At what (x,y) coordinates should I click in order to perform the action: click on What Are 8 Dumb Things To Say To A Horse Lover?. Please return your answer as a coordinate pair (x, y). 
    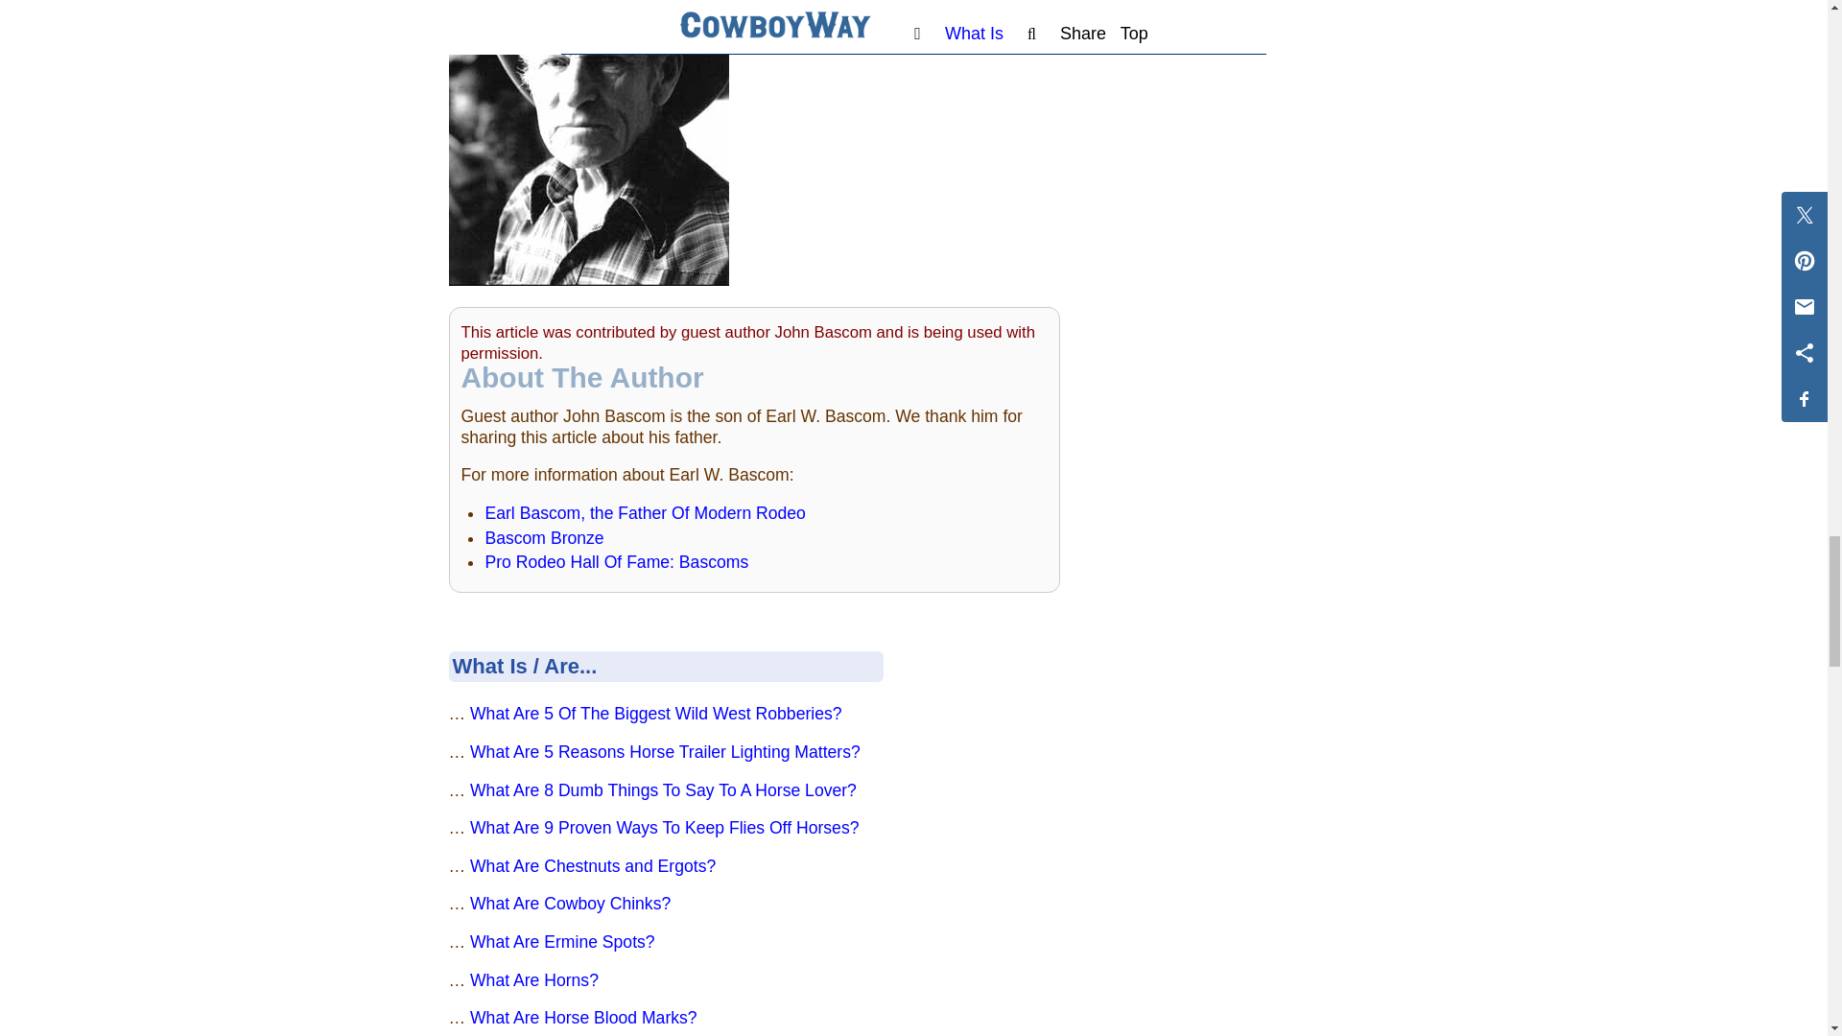
    Looking at the image, I should click on (662, 790).